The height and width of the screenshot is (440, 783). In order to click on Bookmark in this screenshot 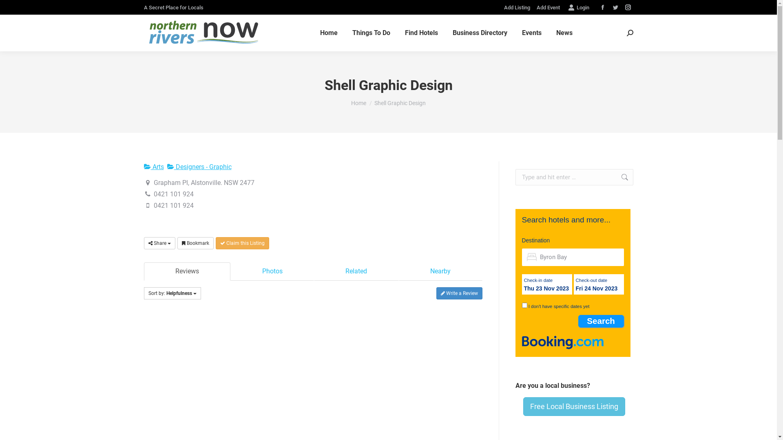, I will do `click(195, 243)`.